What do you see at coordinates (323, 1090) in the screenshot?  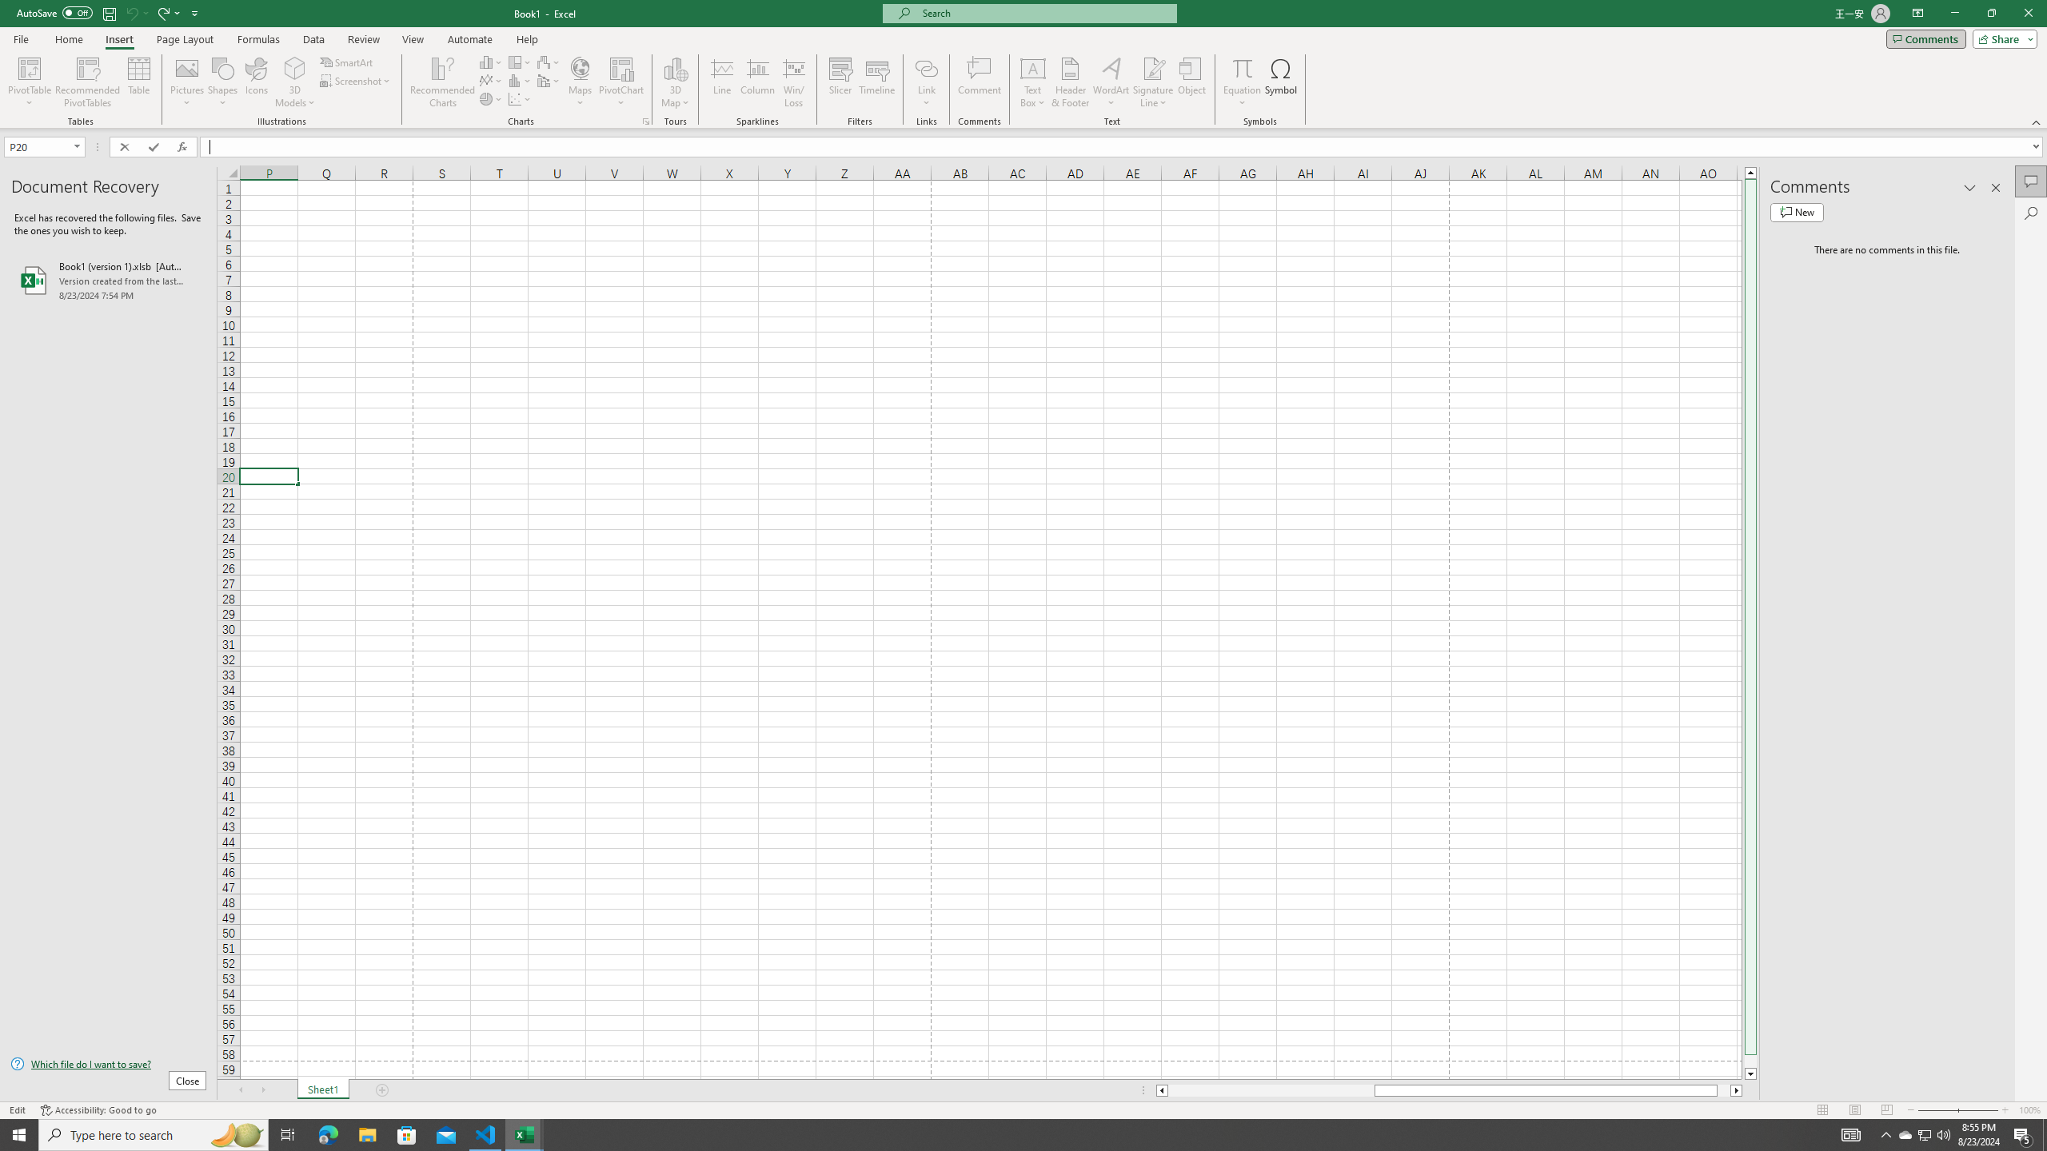 I see `Sheet1` at bounding box center [323, 1090].